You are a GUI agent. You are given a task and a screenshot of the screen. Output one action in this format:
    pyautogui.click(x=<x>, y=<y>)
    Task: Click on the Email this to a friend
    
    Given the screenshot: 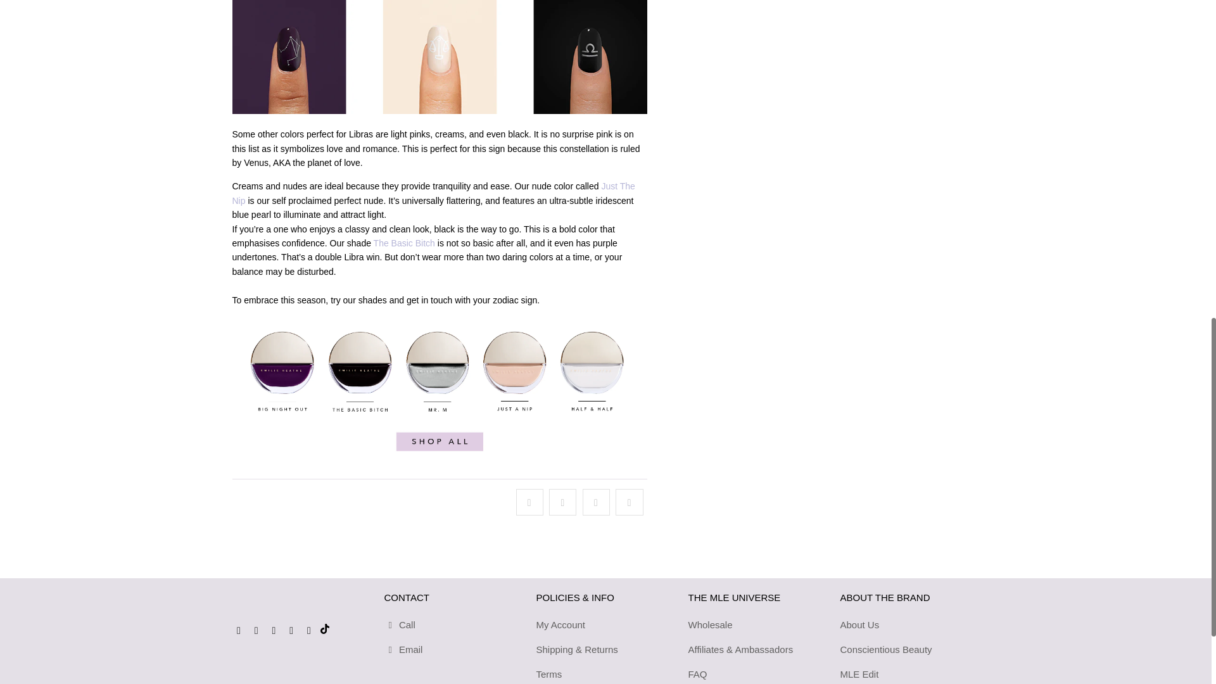 What is the action you would take?
    pyautogui.click(x=629, y=502)
    